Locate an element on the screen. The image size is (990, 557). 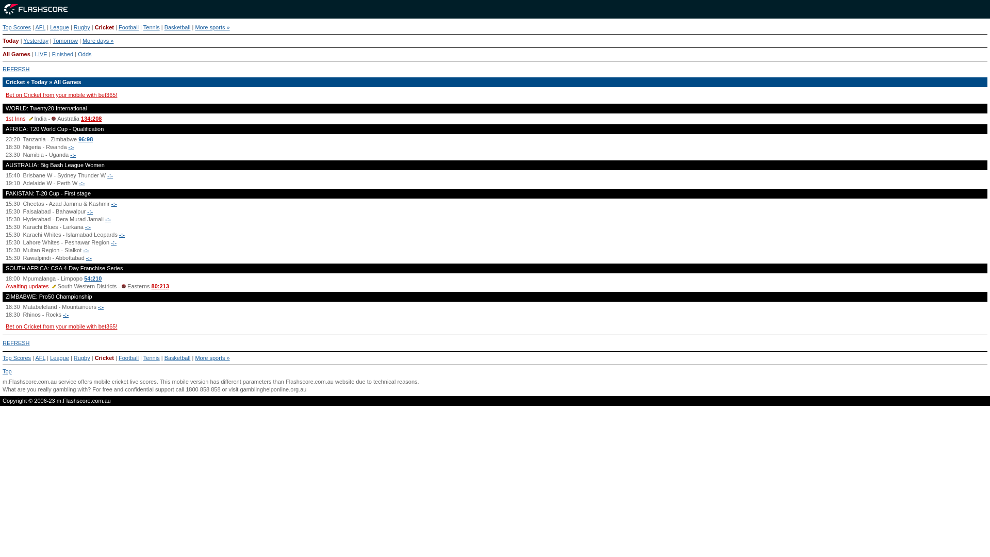
Football is located at coordinates (129, 27).